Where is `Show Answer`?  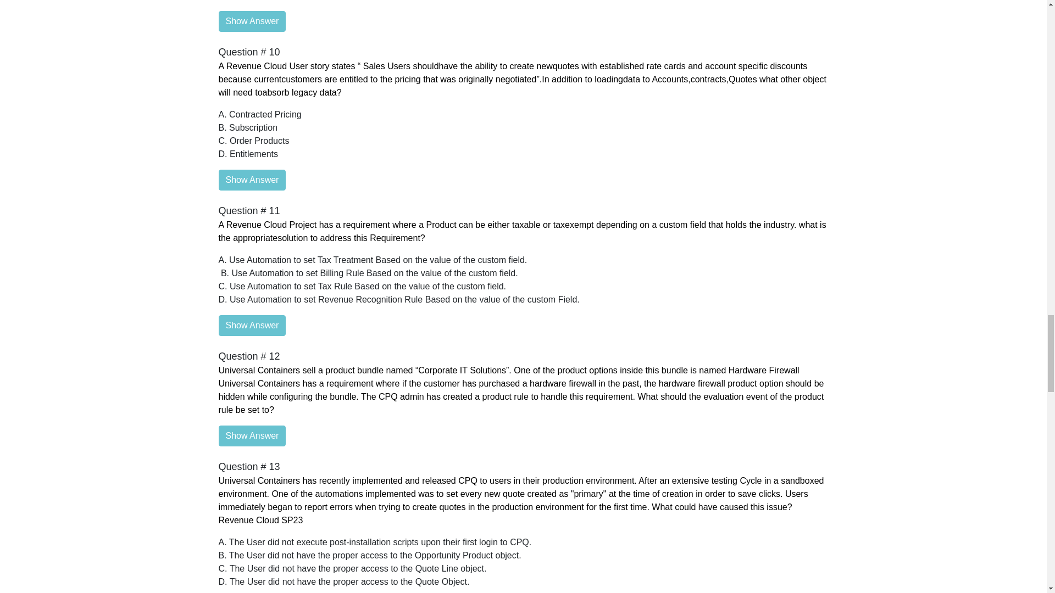
Show Answer is located at coordinates (252, 325).